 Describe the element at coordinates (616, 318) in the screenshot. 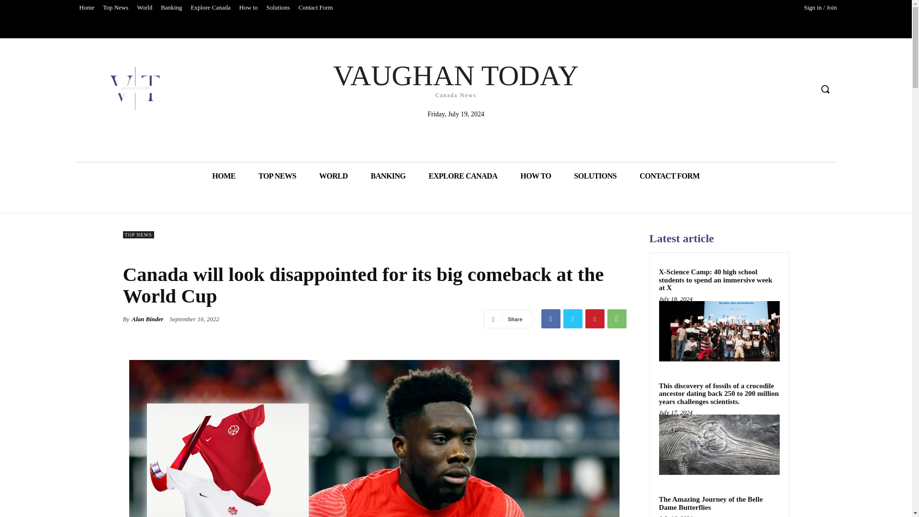

I see `WhatsApp` at that location.